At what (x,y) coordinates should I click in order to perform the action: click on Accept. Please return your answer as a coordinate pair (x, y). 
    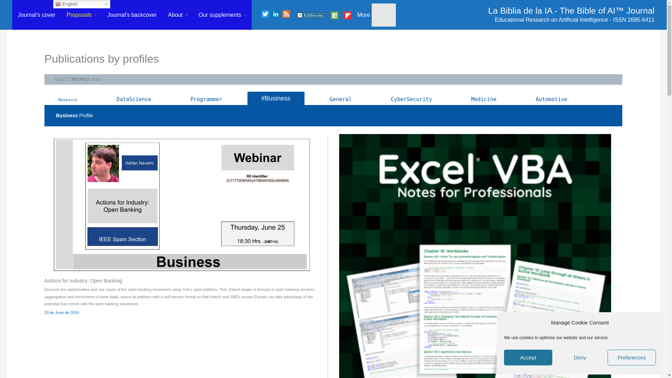
    Looking at the image, I should click on (528, 358).